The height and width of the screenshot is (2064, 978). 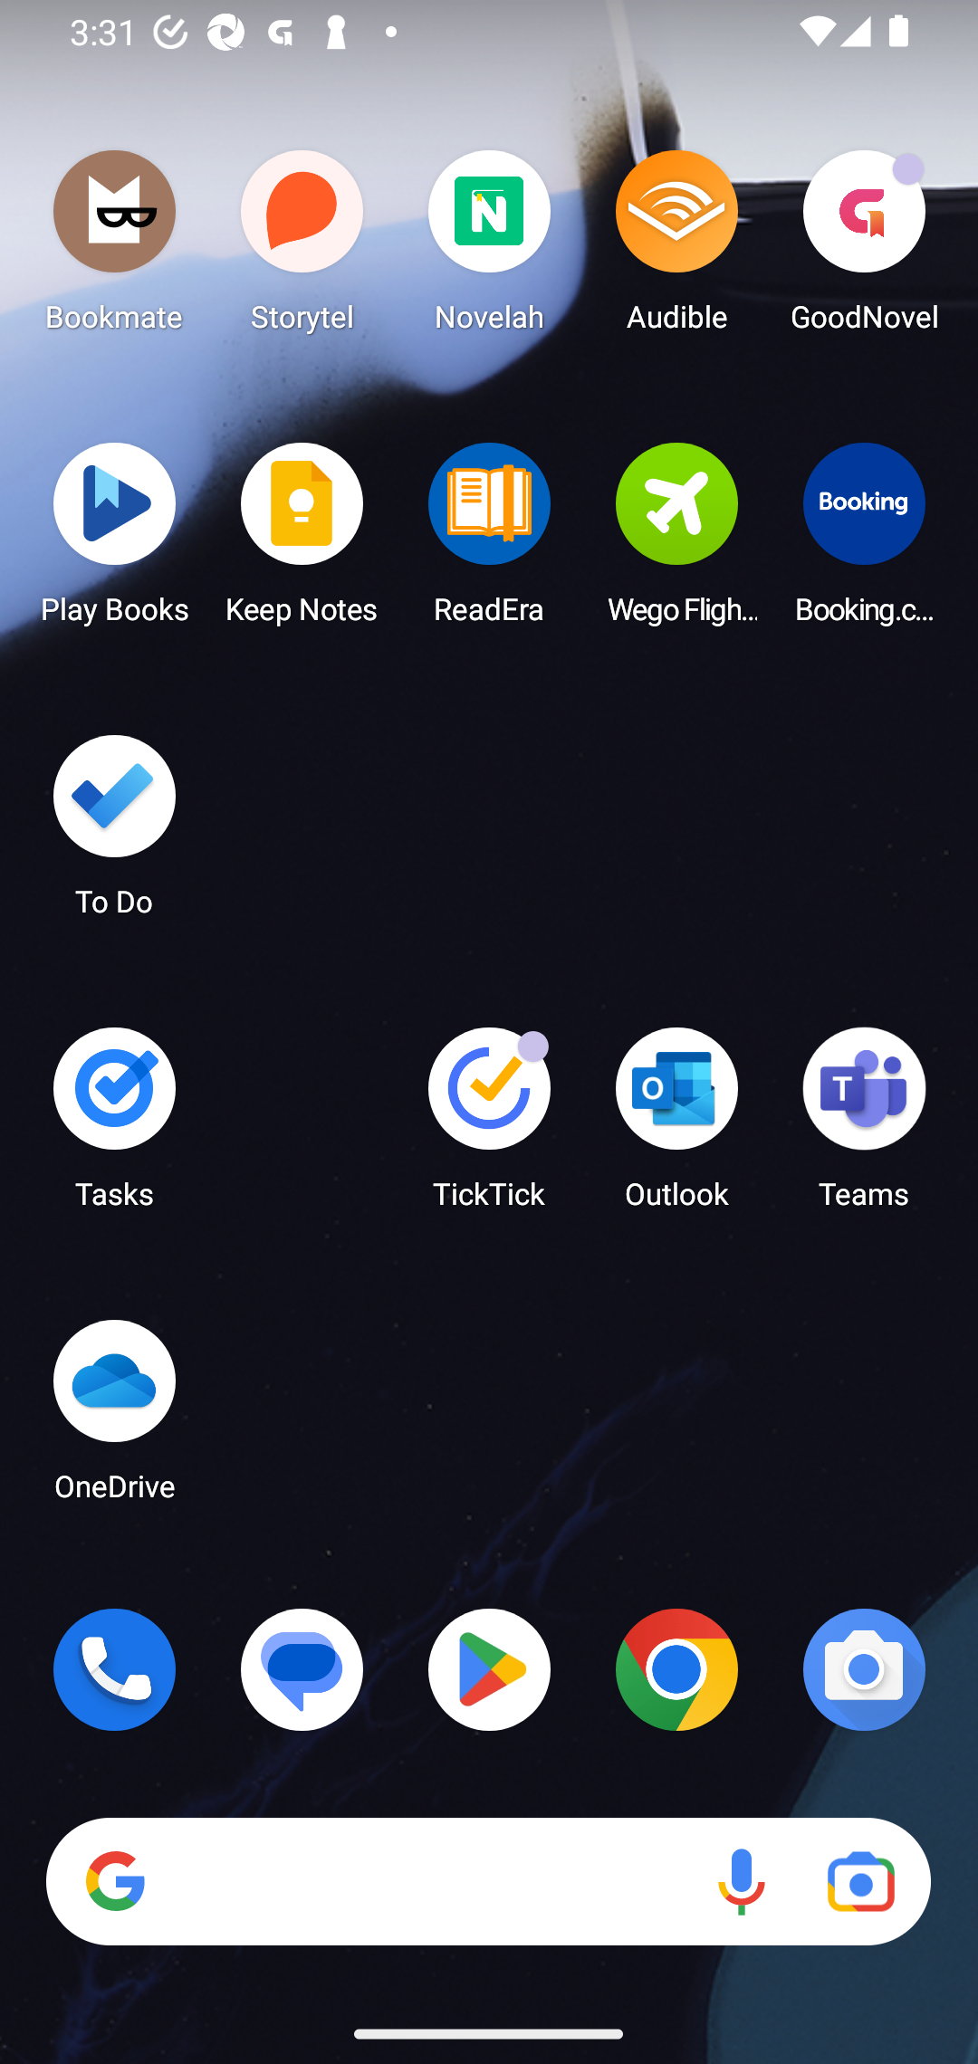 What do you see at coordinates (114, 540) in the screenshot?
I see `Play Books` at bounding box center [114, 540].